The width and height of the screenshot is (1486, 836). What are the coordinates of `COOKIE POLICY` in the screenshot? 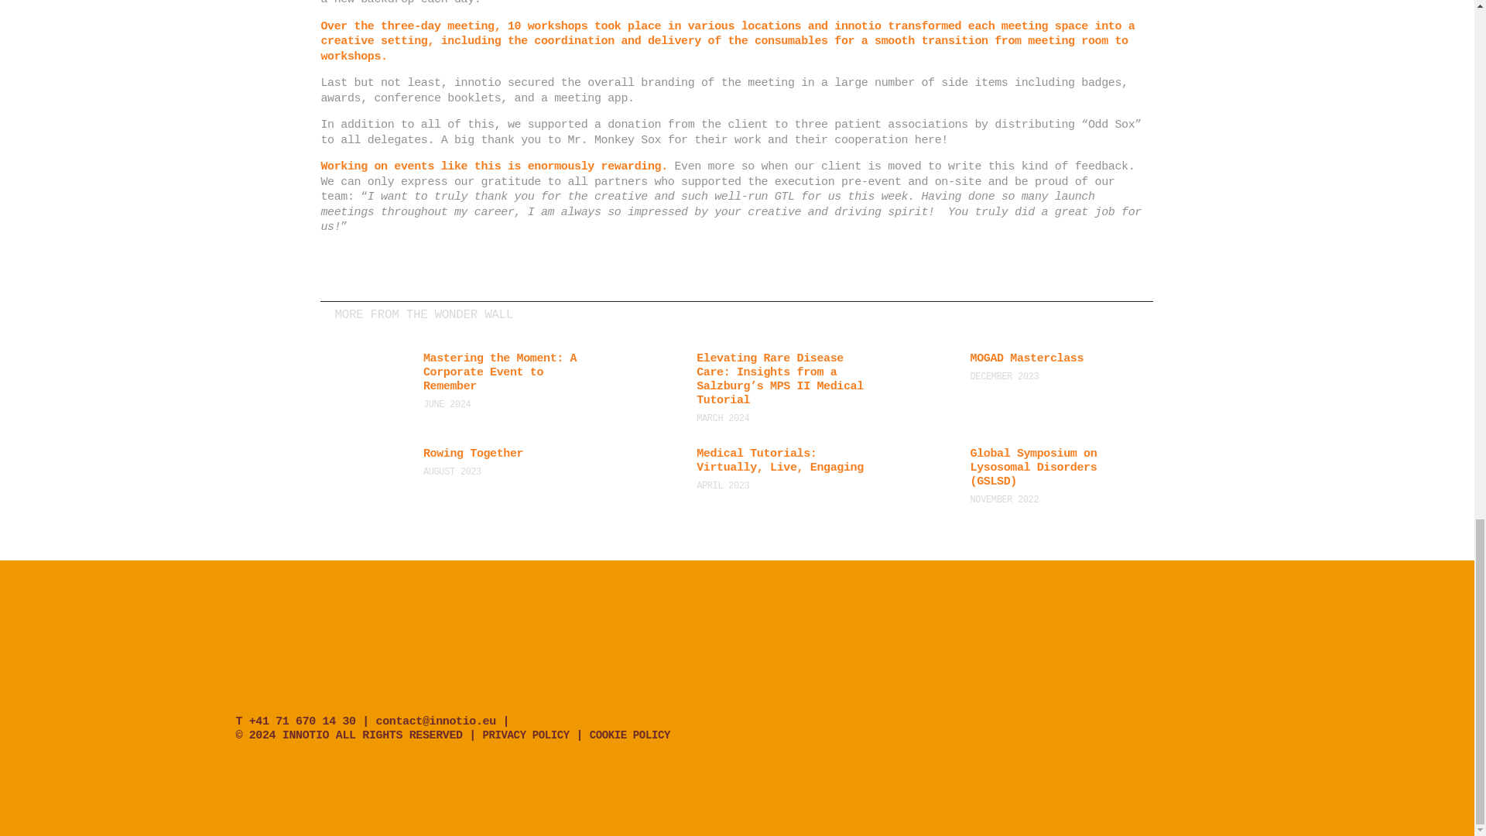 It's located at (630, 735).